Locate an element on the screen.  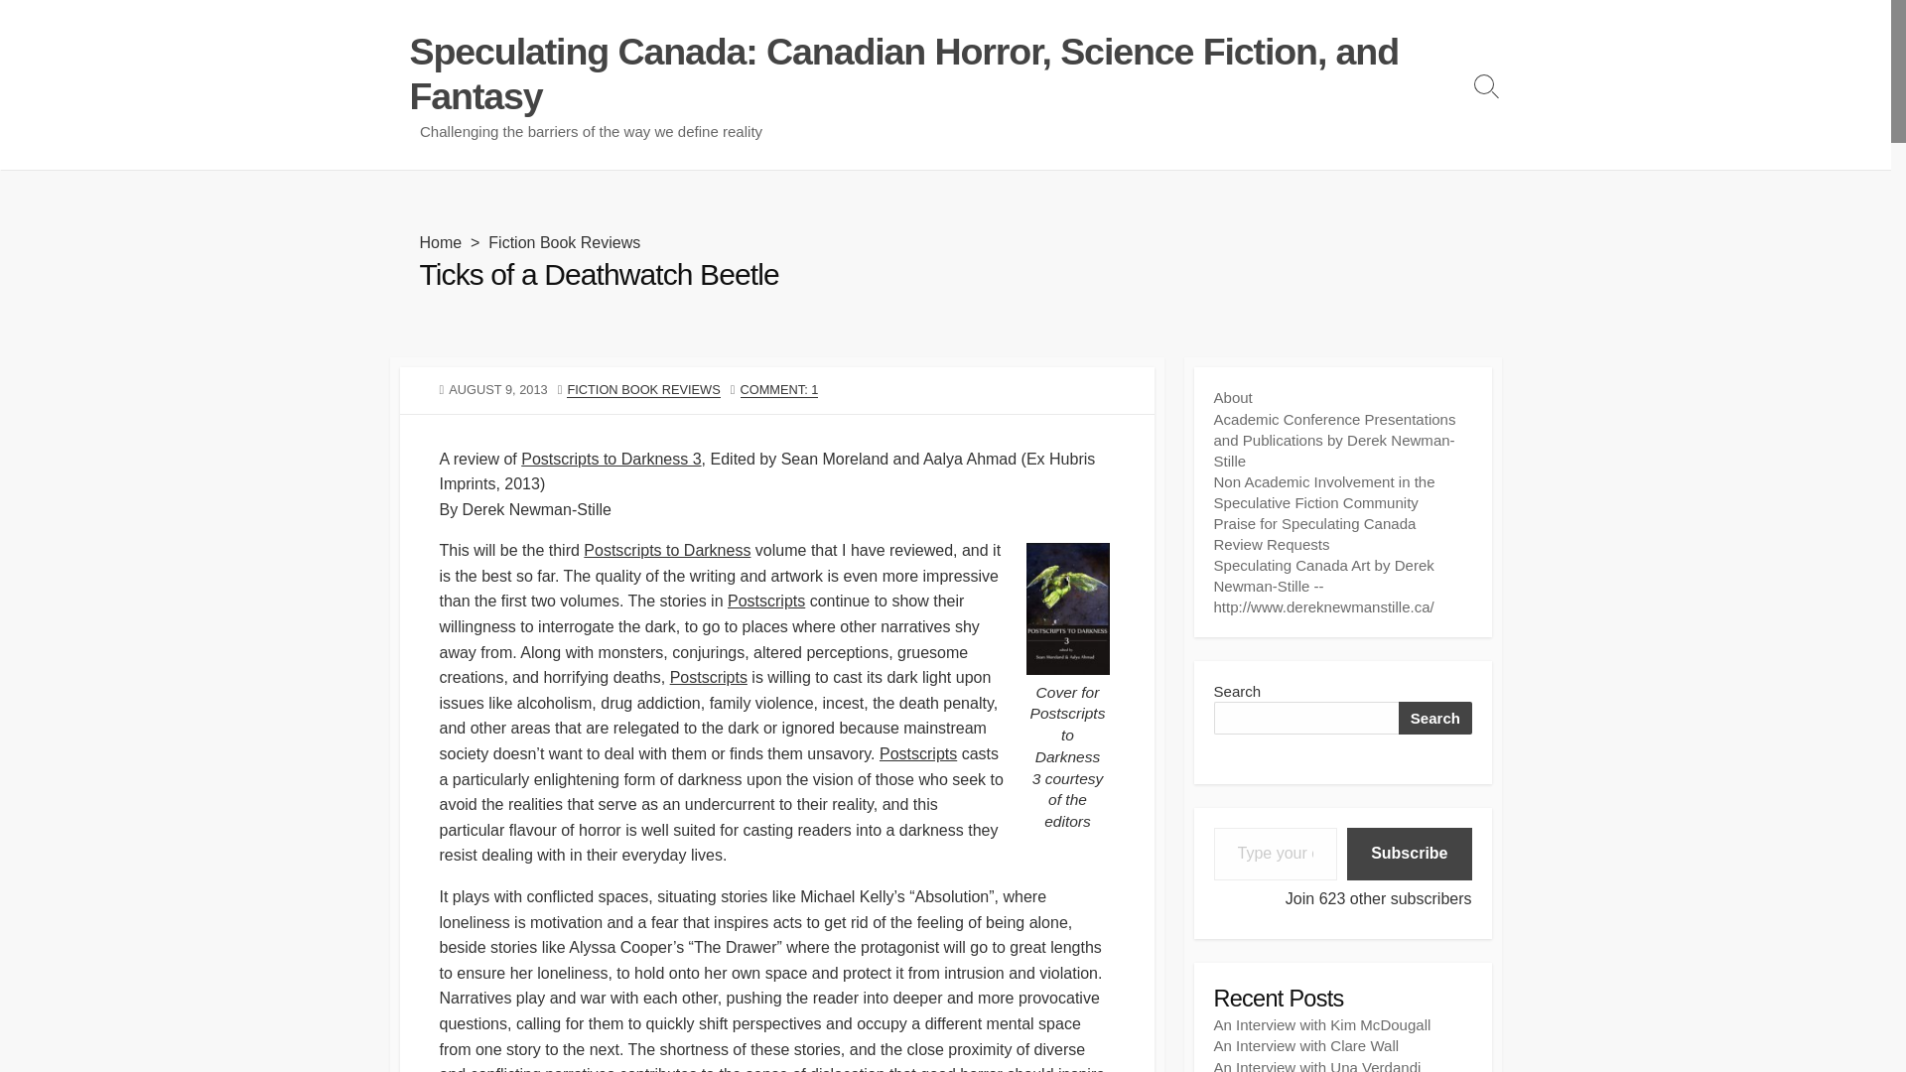
FICTION BOOK REVIEWS is located at coordinates (643, 389).